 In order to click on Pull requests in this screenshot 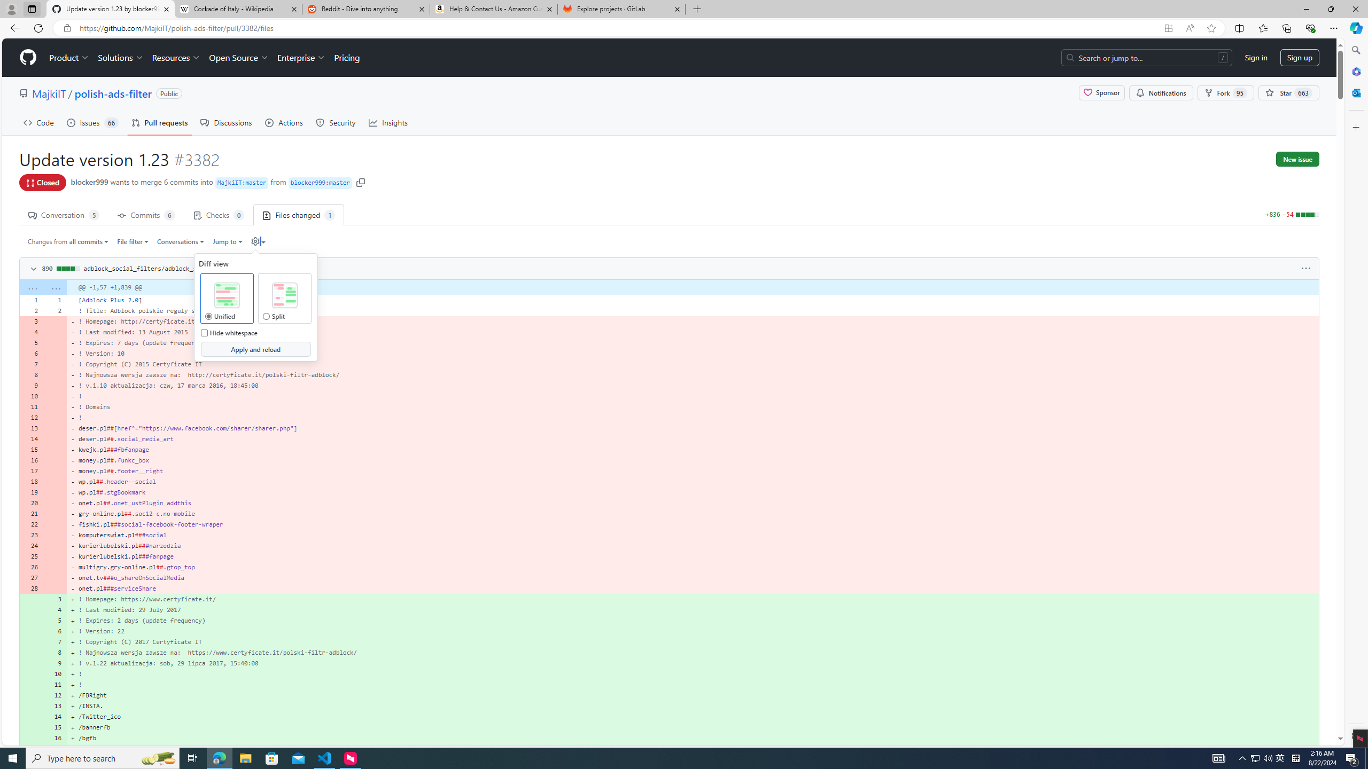, I will do `click(160, 122)`.